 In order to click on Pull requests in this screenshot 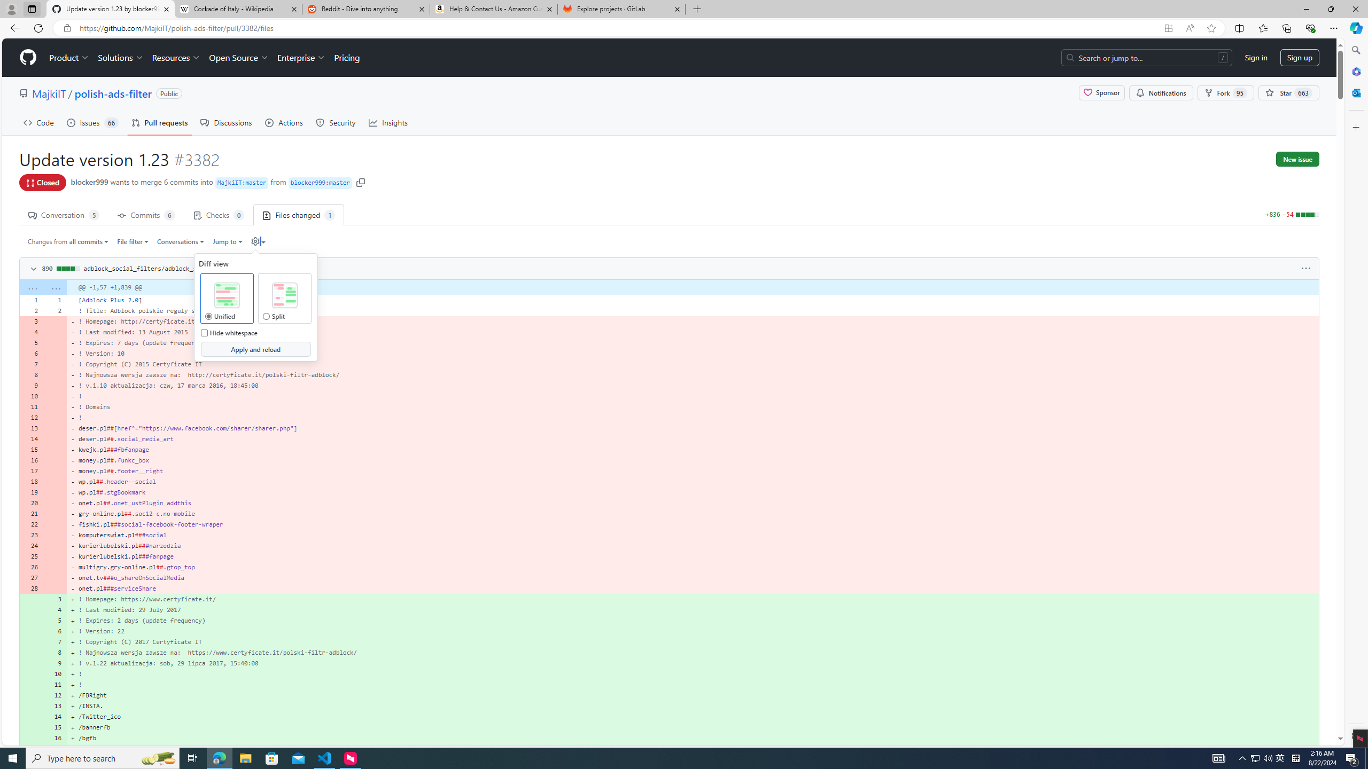, I will do `click(160, 122)`.